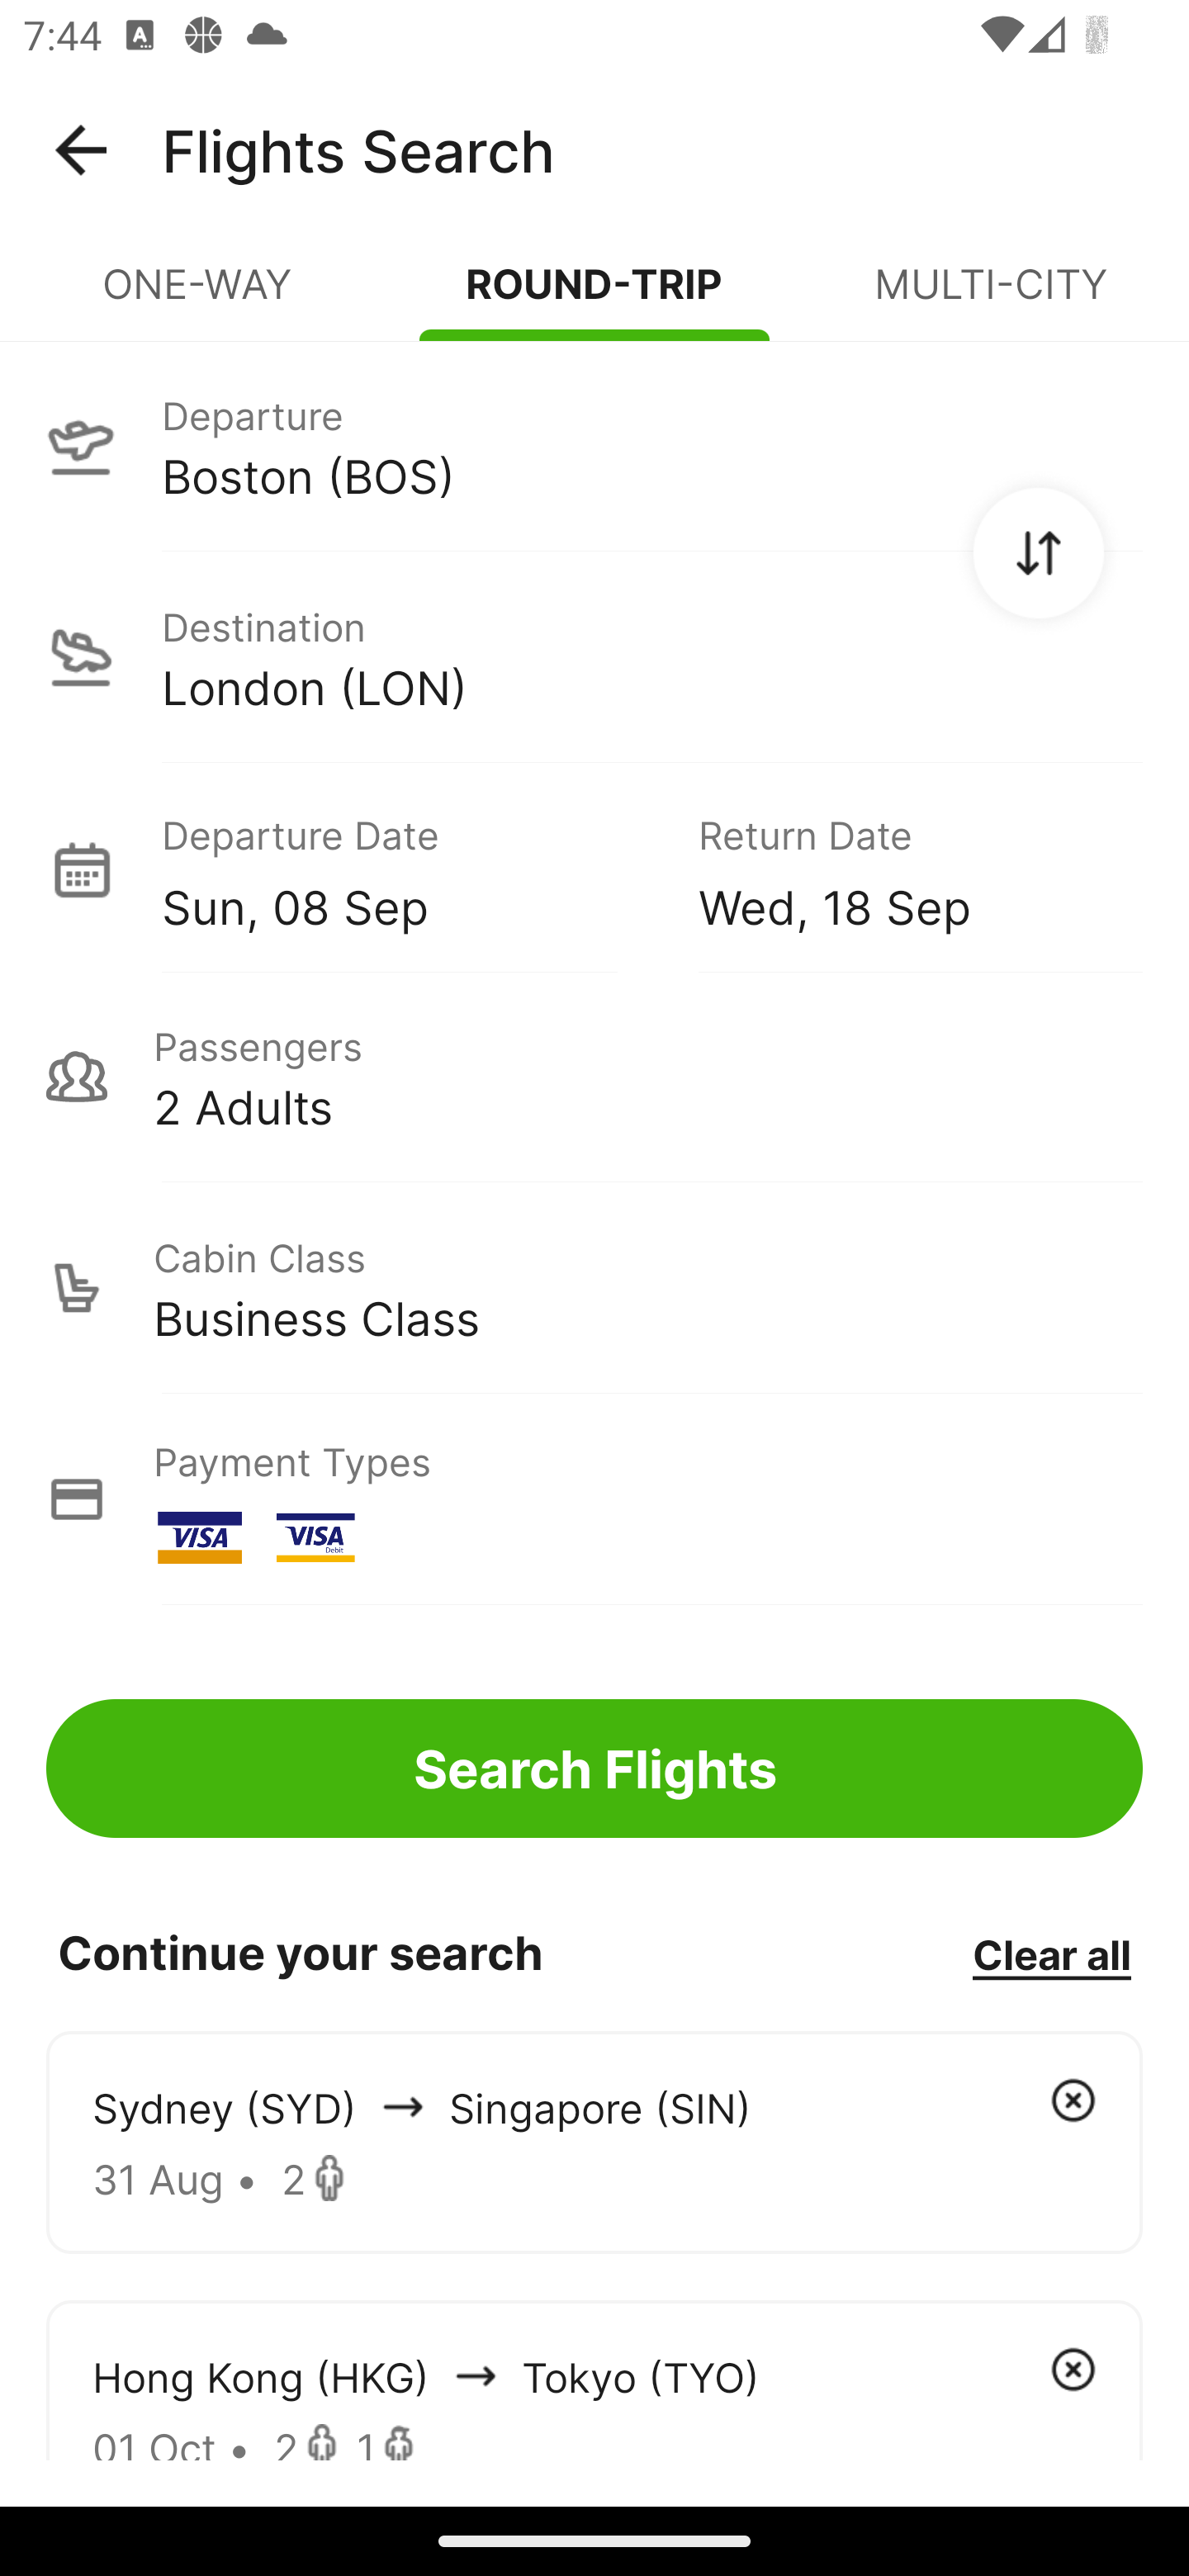 Image resolution: width=1189 pixels, height=2576 pixels. Describe the element at coordinates (1051, 1953) in the screenshot. I see `Clear all` at that location.